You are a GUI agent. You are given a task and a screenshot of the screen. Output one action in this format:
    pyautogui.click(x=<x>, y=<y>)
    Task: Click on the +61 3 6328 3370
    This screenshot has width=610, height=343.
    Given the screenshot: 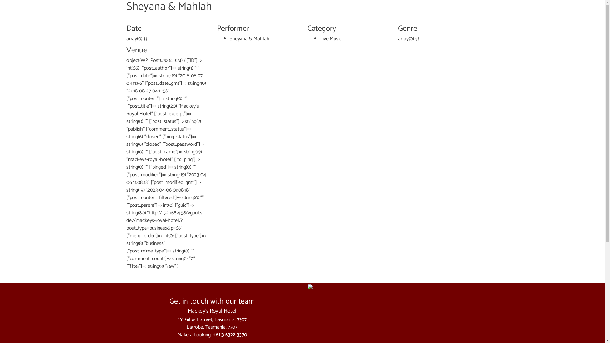 What is the action you would take?
    pyautogui.click(x=230, y=335)
    